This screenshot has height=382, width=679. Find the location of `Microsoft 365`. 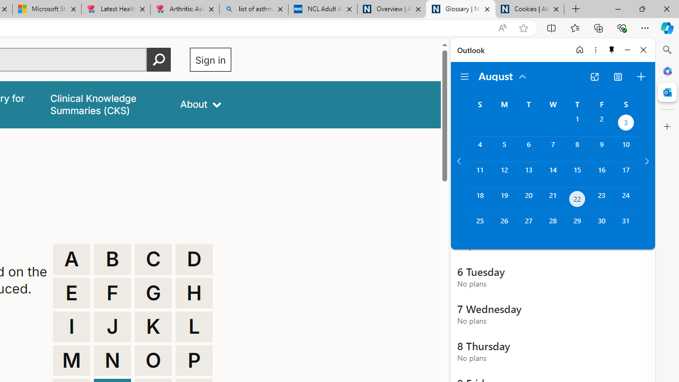

Microsoft 365 is located at coordinates (667, 71).